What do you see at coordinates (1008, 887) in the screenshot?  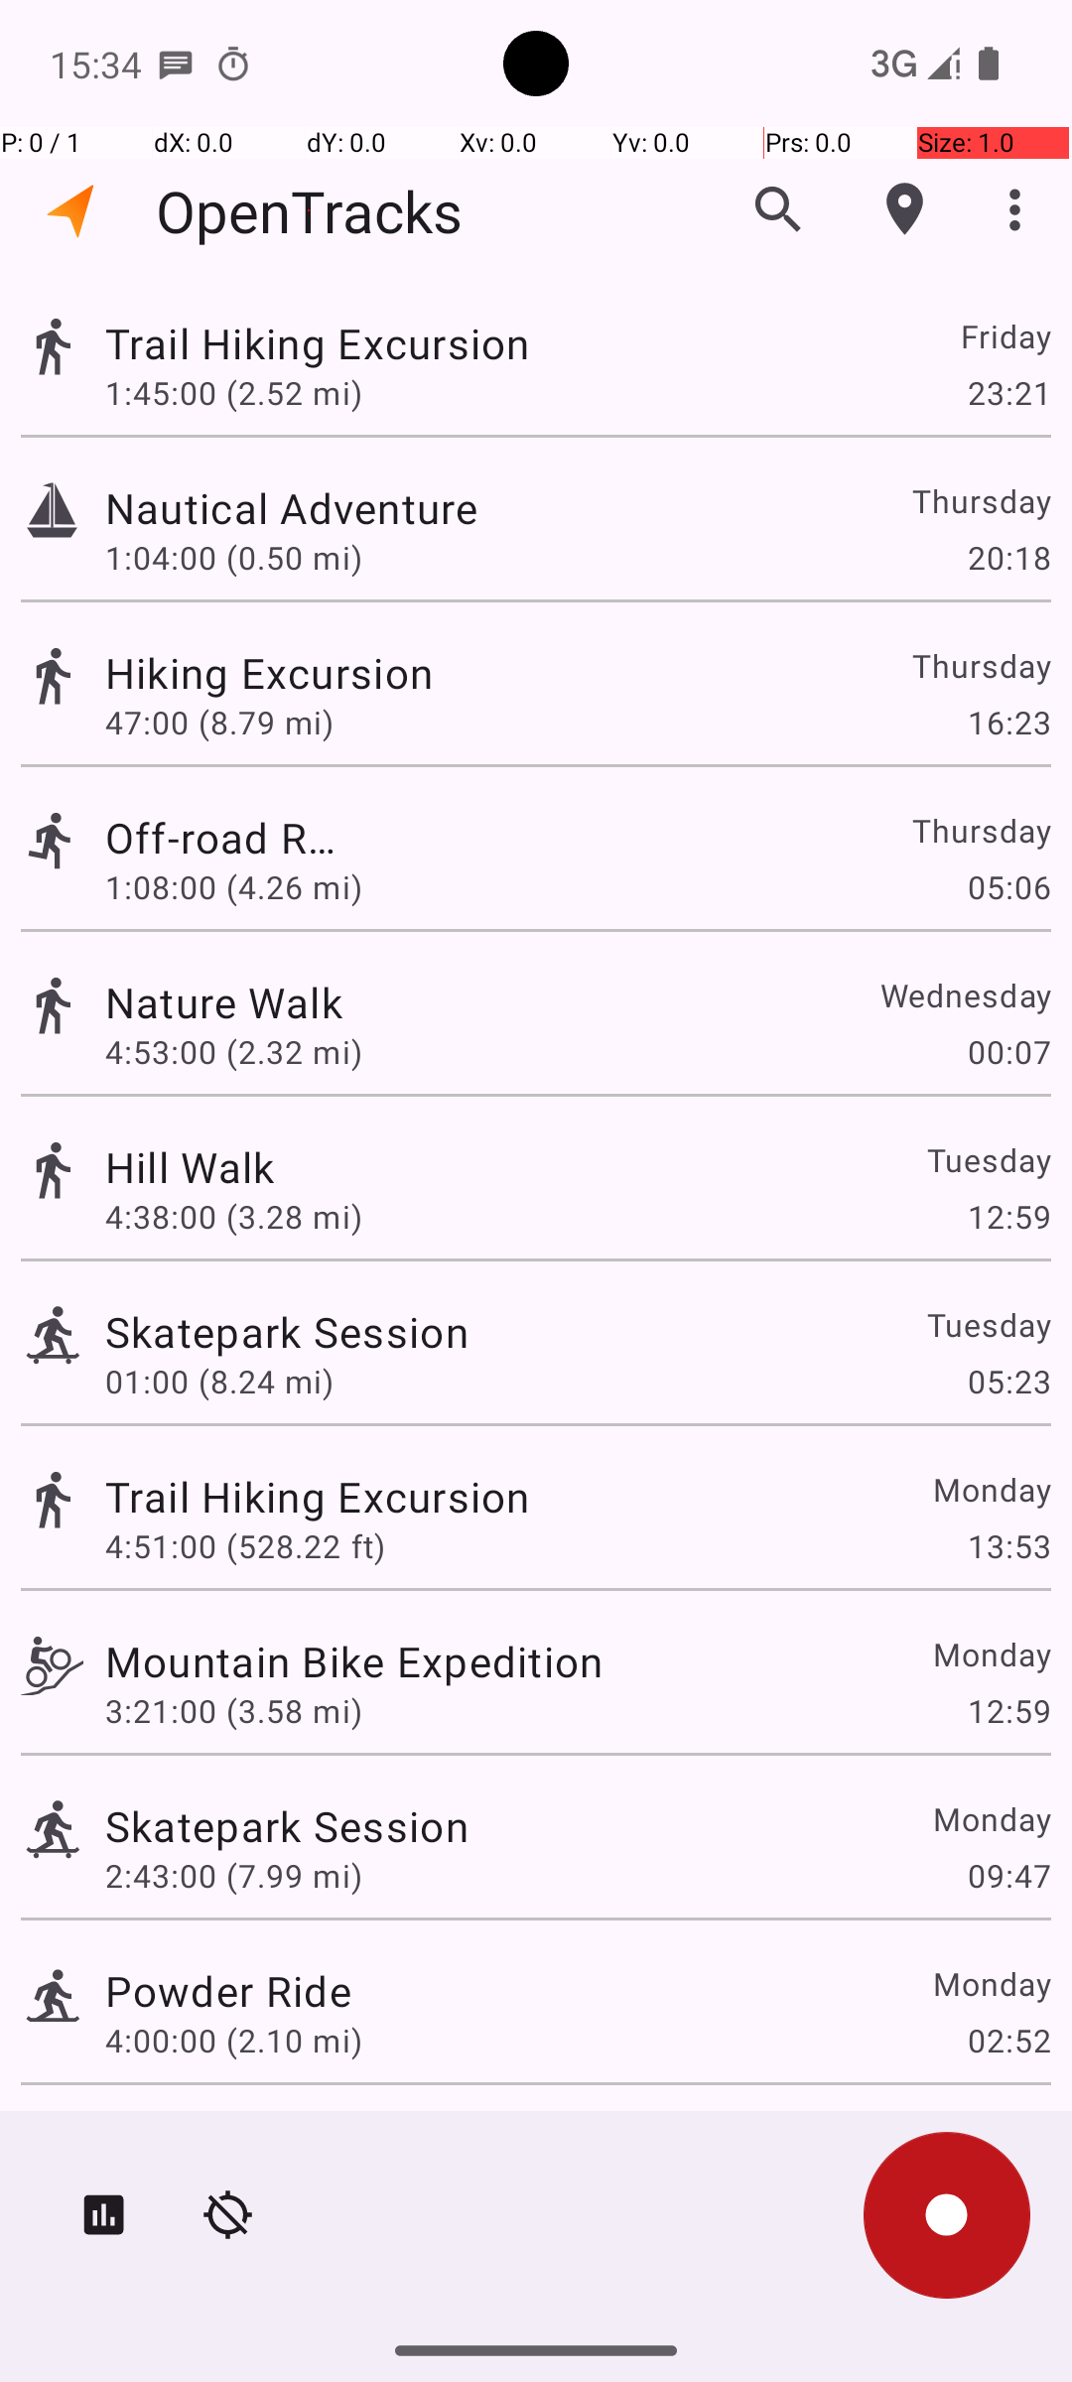 I see `05:06` at bounding box center [1008, 887].